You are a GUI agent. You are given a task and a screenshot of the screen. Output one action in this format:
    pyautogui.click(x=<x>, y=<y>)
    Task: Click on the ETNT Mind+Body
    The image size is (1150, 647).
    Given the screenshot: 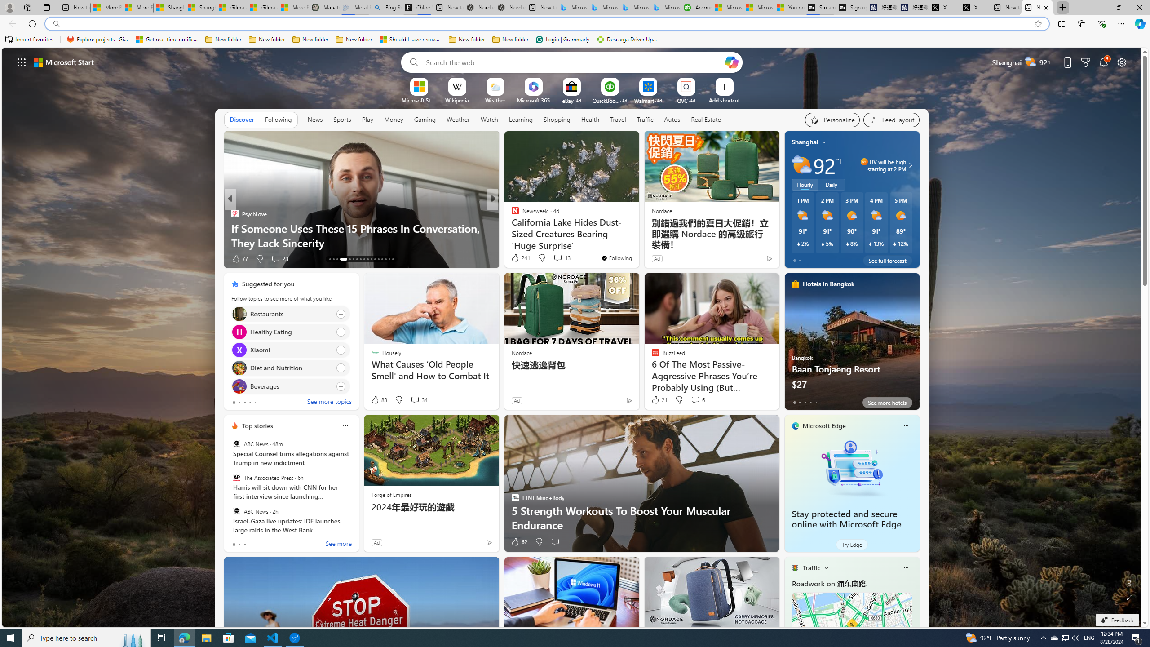 What is the action you would take?
    pyautogui.click(x=511, y=214)
    